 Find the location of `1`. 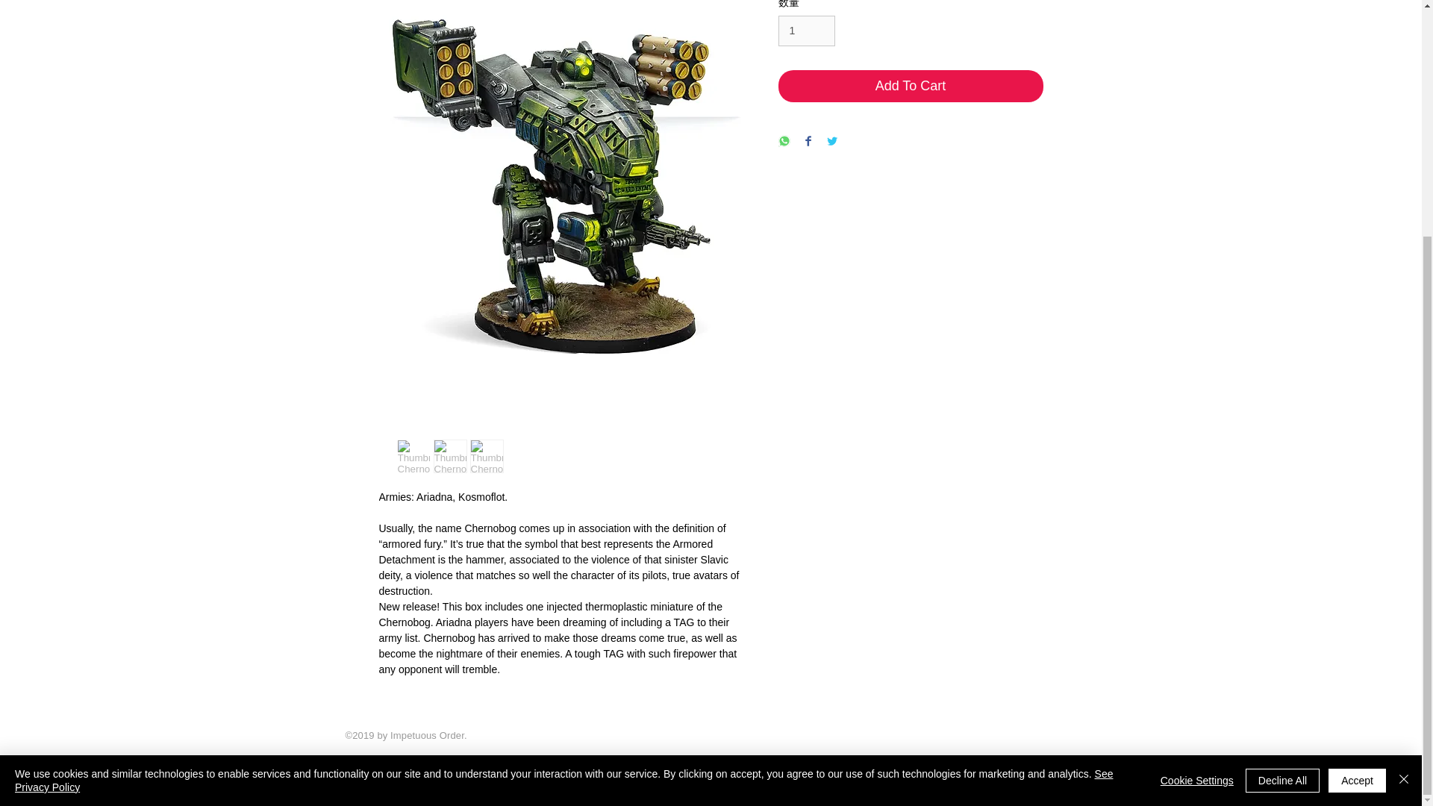

1 is located at coordinates (806, 30).